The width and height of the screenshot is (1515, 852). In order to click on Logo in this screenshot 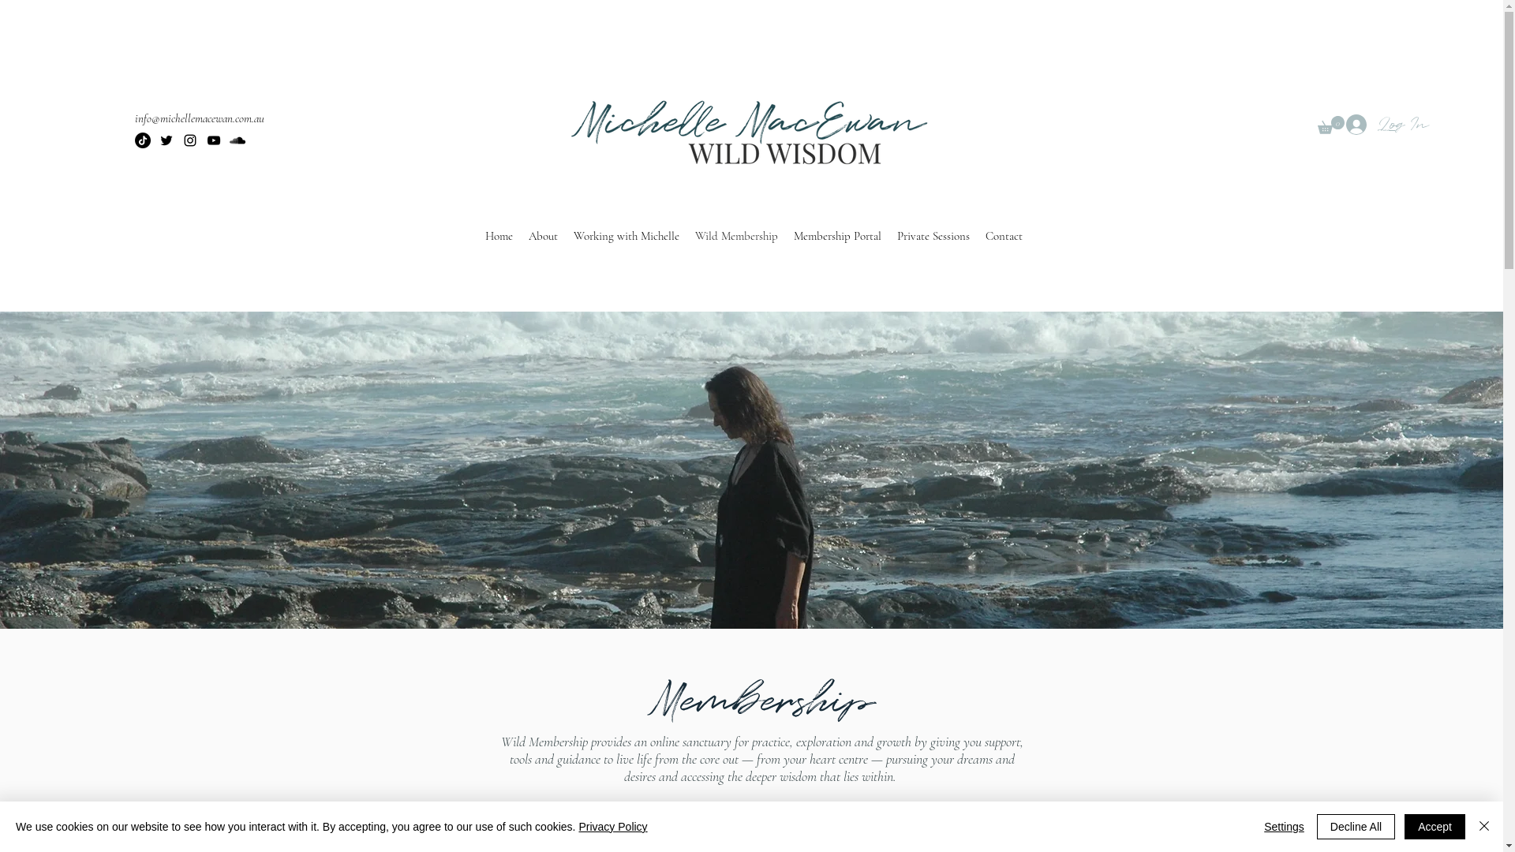, I will do `click(754, 129)`.